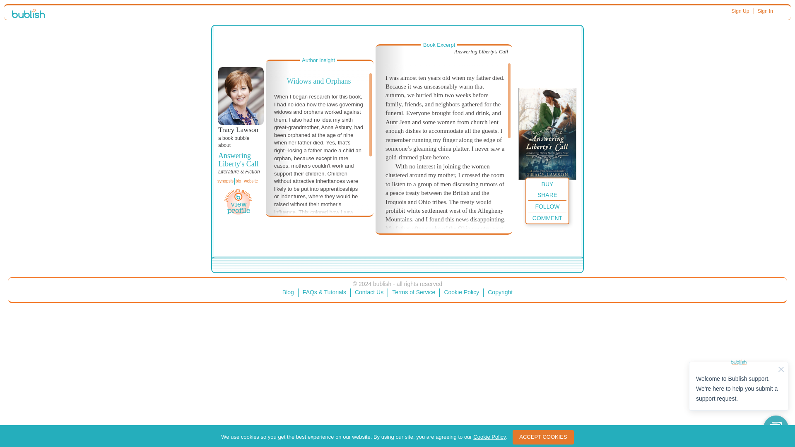  Describe the element at coordinates (547, 217) in the screenshot. I see `COMMENT` at that location.